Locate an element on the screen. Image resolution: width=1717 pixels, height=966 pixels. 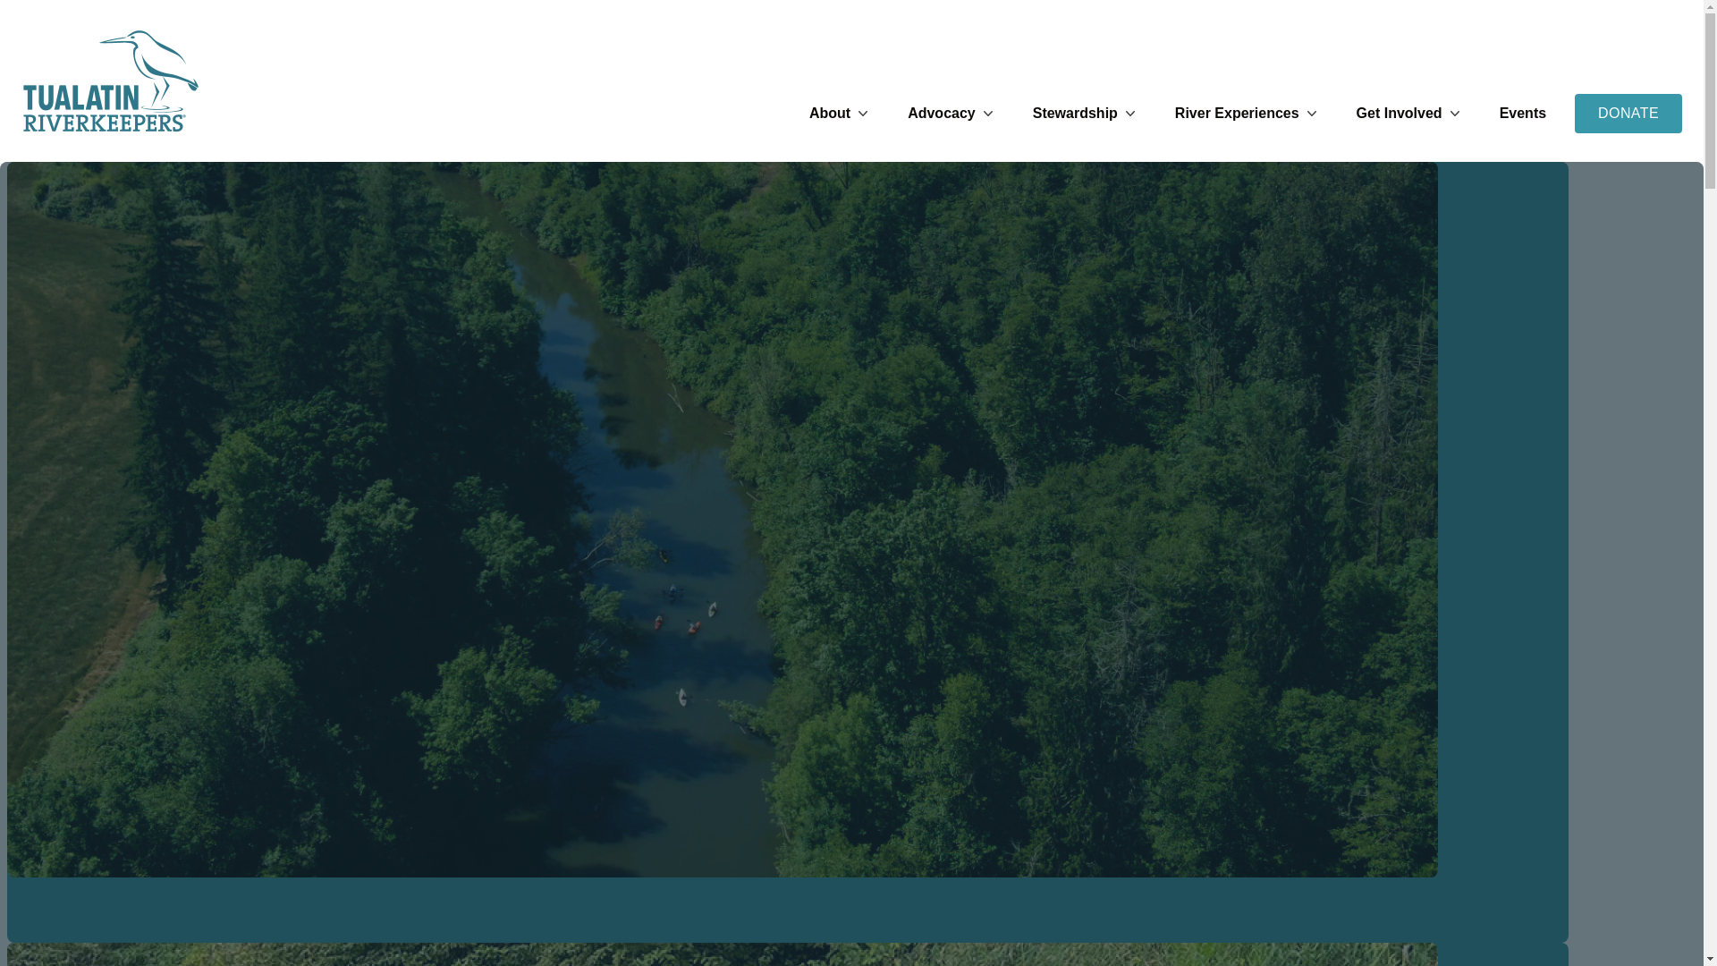
River Experiences is located at coordinates (1247, 113).